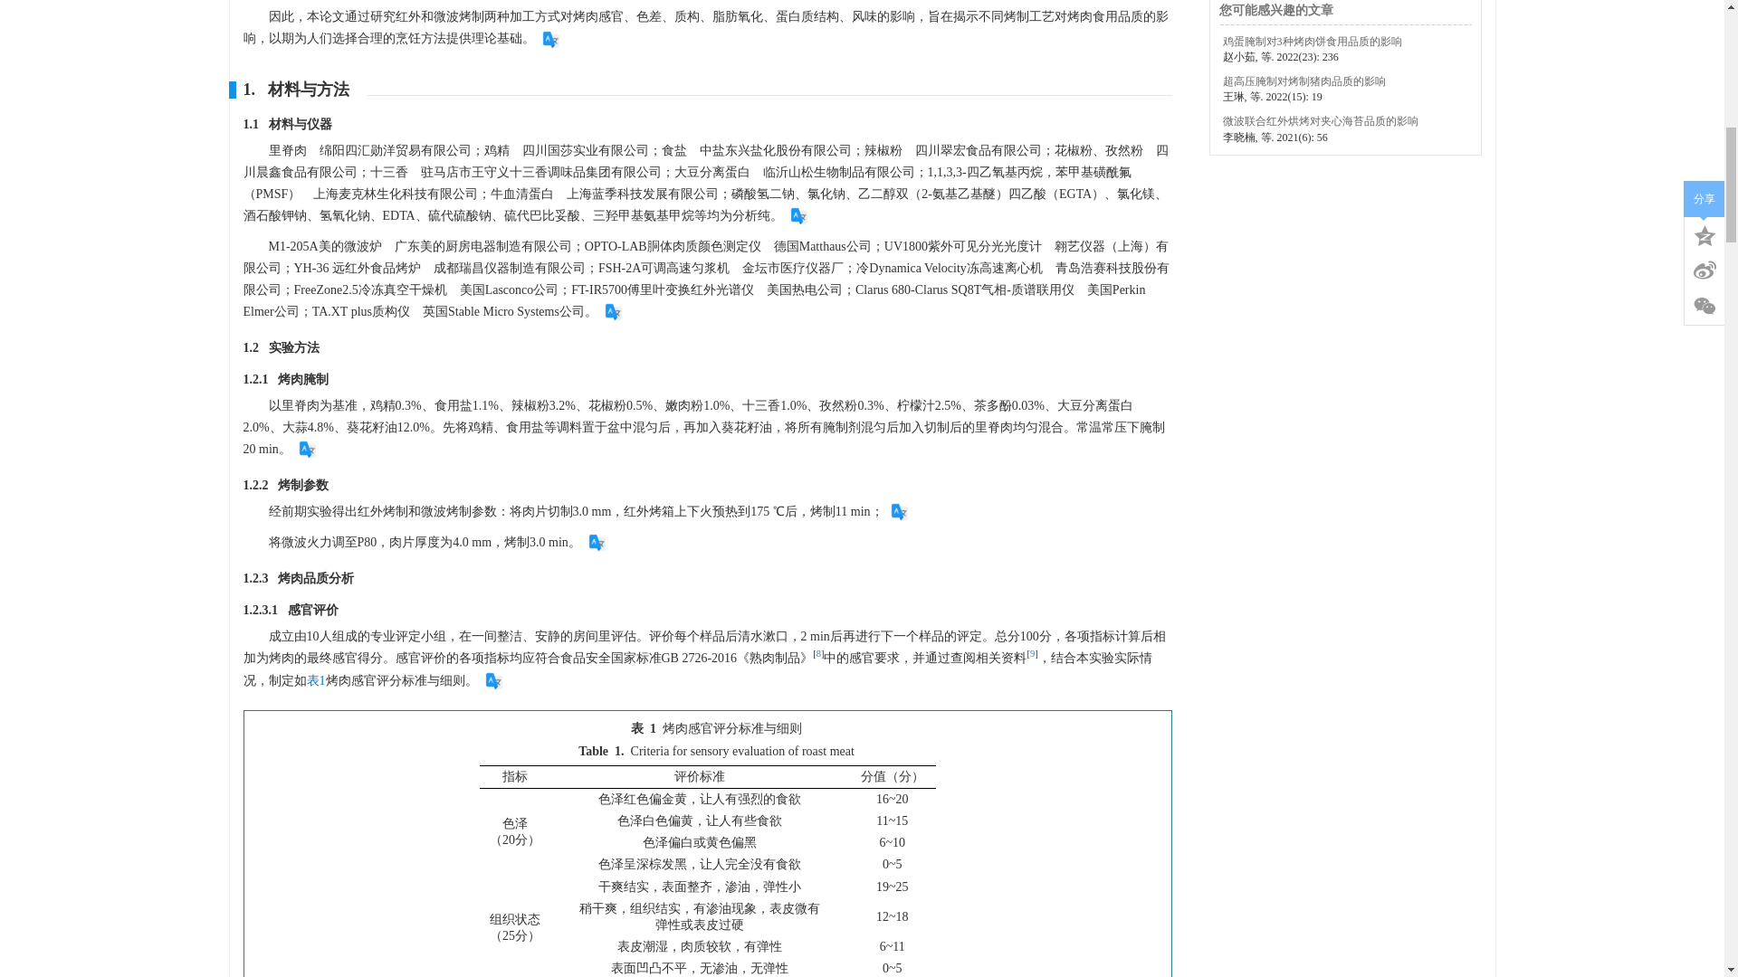 This screenshot has height=977, width=1738. I want to click on Translate this paragraph, so click(798, 215).